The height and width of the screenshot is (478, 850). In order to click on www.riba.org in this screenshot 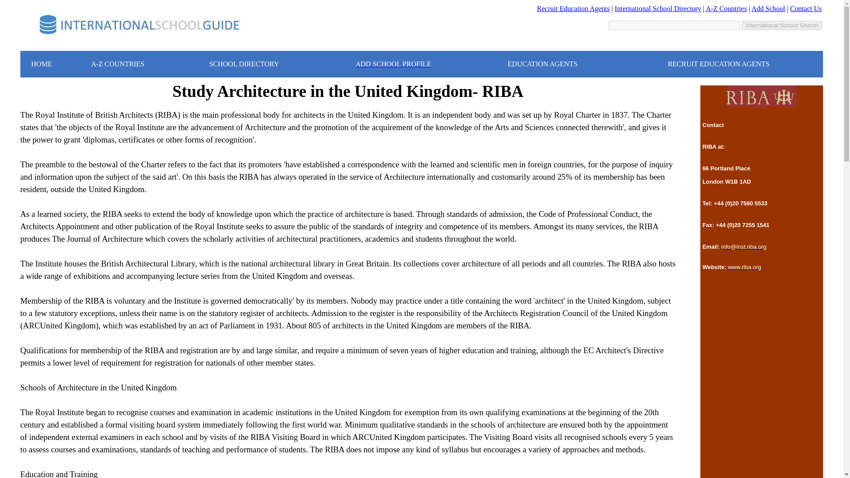, I will do `click(744, 267)`.